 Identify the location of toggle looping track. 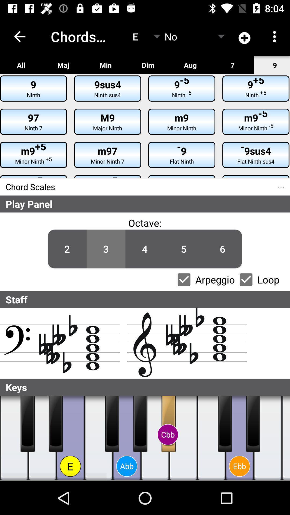
(246, 279).